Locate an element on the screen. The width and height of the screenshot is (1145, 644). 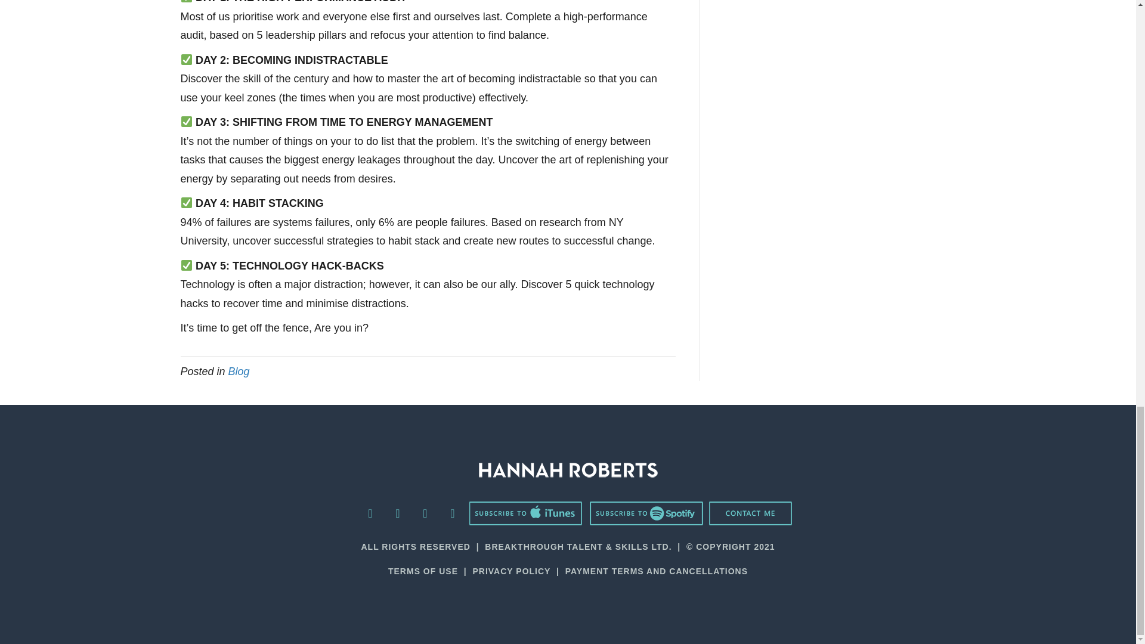
itune is located at coordinates (525, 513).